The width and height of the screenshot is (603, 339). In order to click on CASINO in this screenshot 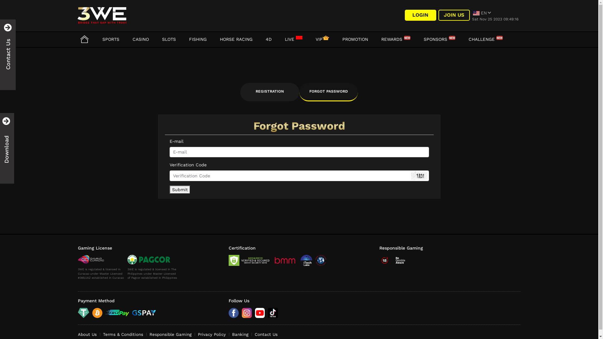, I will do `click(141, 39)`.